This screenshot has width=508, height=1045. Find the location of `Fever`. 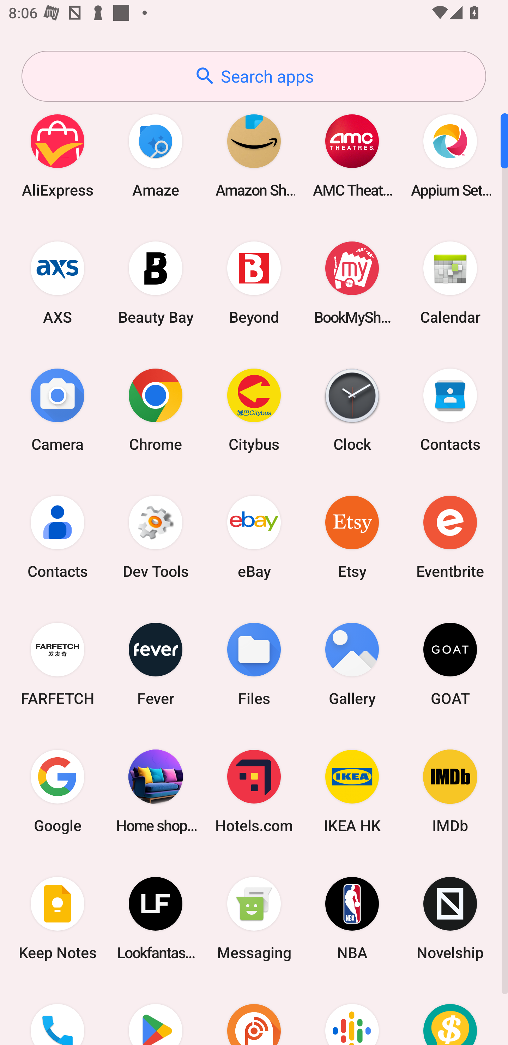

Fever is located at coordinates (156, 664).